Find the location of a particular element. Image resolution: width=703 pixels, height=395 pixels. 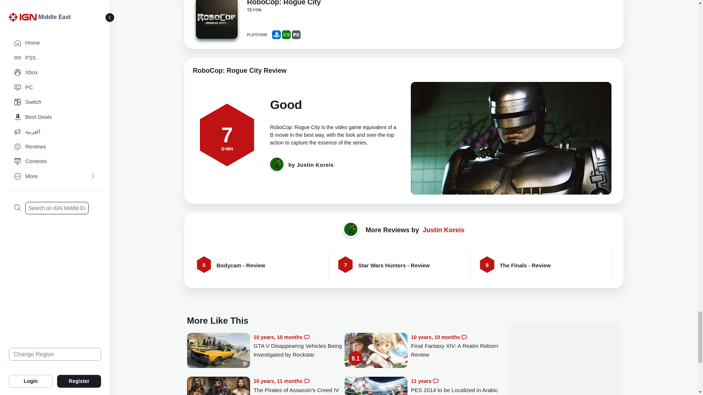

Final Fantasy XIV: A Realm Reborn Review is located at coordinates (376, 351).